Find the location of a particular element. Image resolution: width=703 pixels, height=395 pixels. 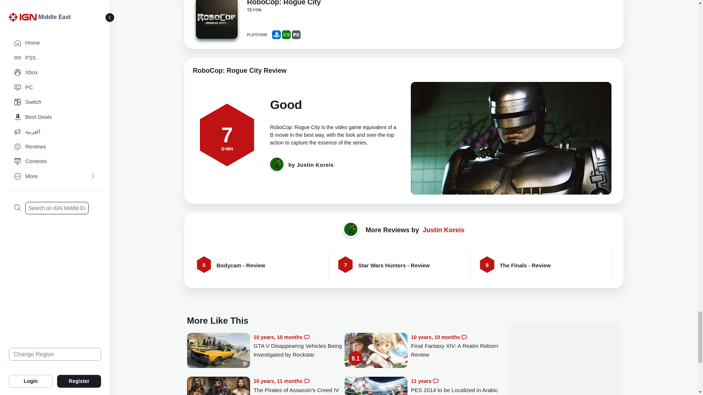

Final Fantasy XIV: A Realm Reborn Review is located at coordinates (376, 351).